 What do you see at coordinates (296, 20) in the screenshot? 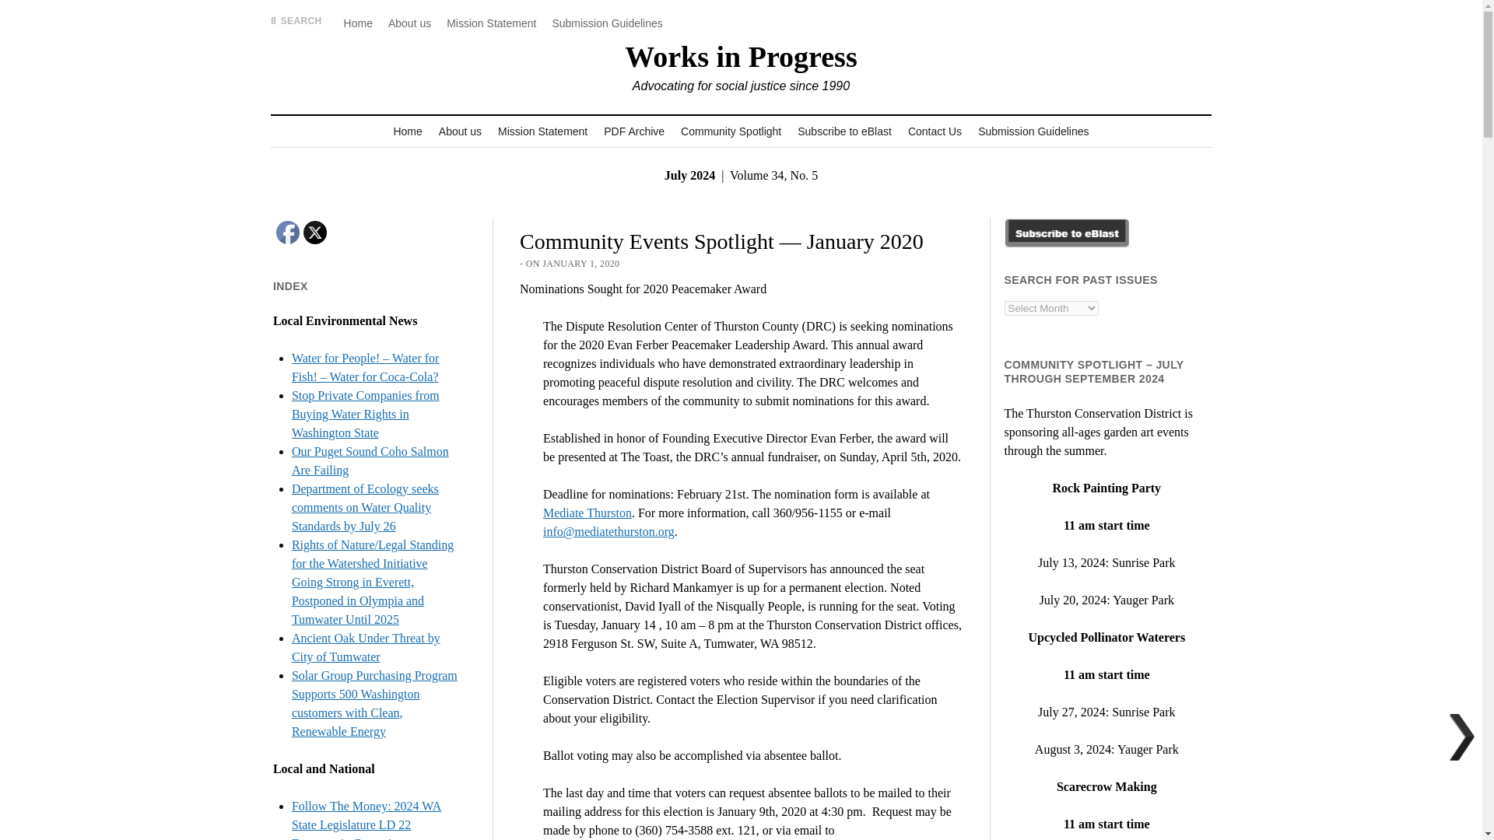
I see `SEARCH` at bounding box center [296, 20].